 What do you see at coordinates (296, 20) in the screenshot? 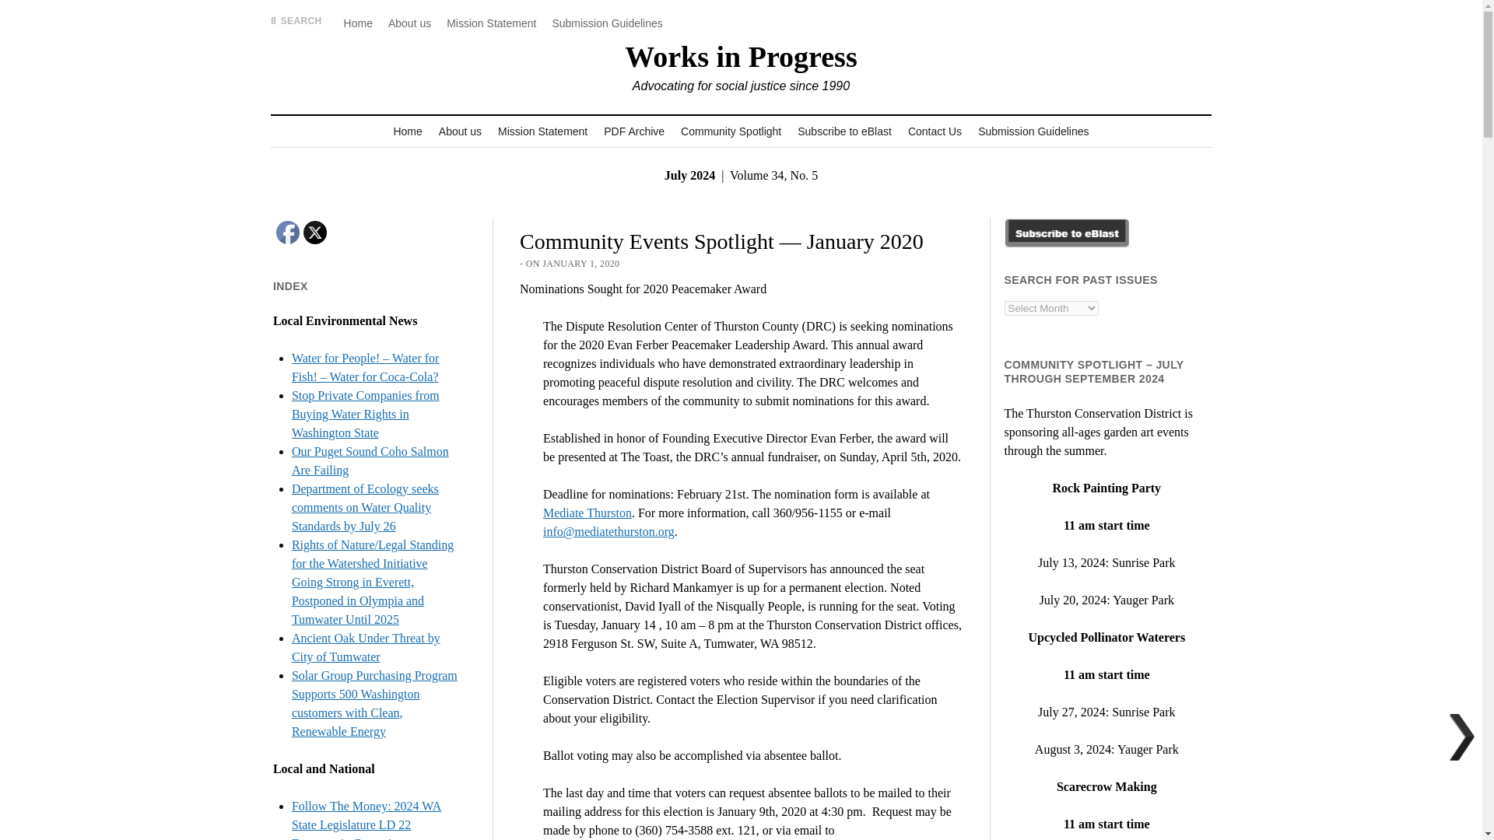
I see `SEARCH` at bounding box center [296, 20].